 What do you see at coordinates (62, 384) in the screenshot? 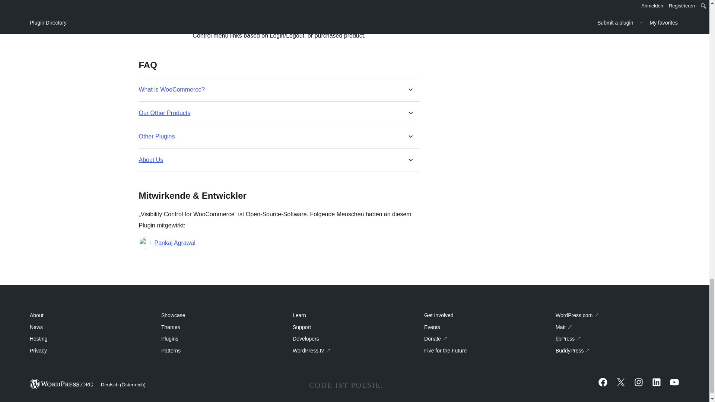
I see `WordPress.org` at bounding box center [62, 384].